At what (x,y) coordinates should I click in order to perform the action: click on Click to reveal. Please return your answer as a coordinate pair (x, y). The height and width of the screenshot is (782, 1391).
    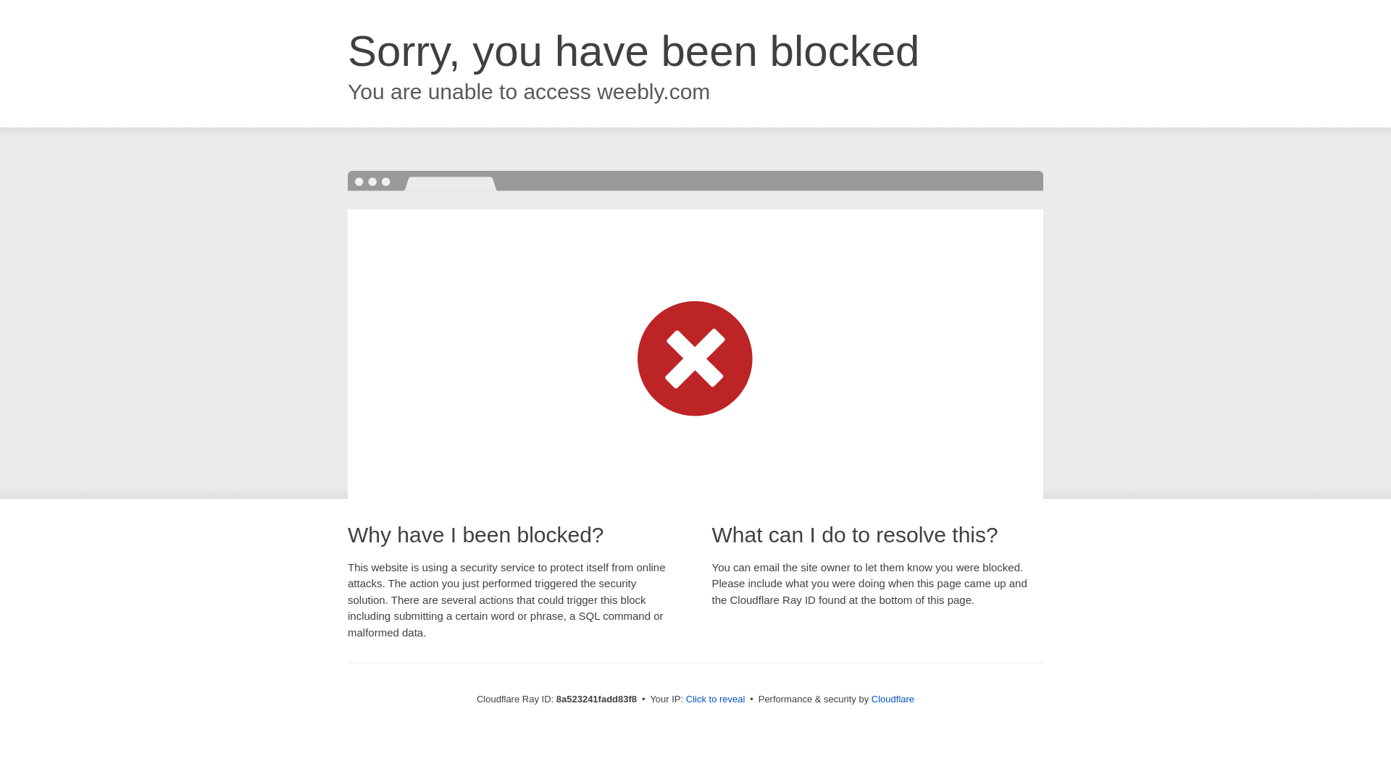
    Looking at the image, I should click on (716, 699).